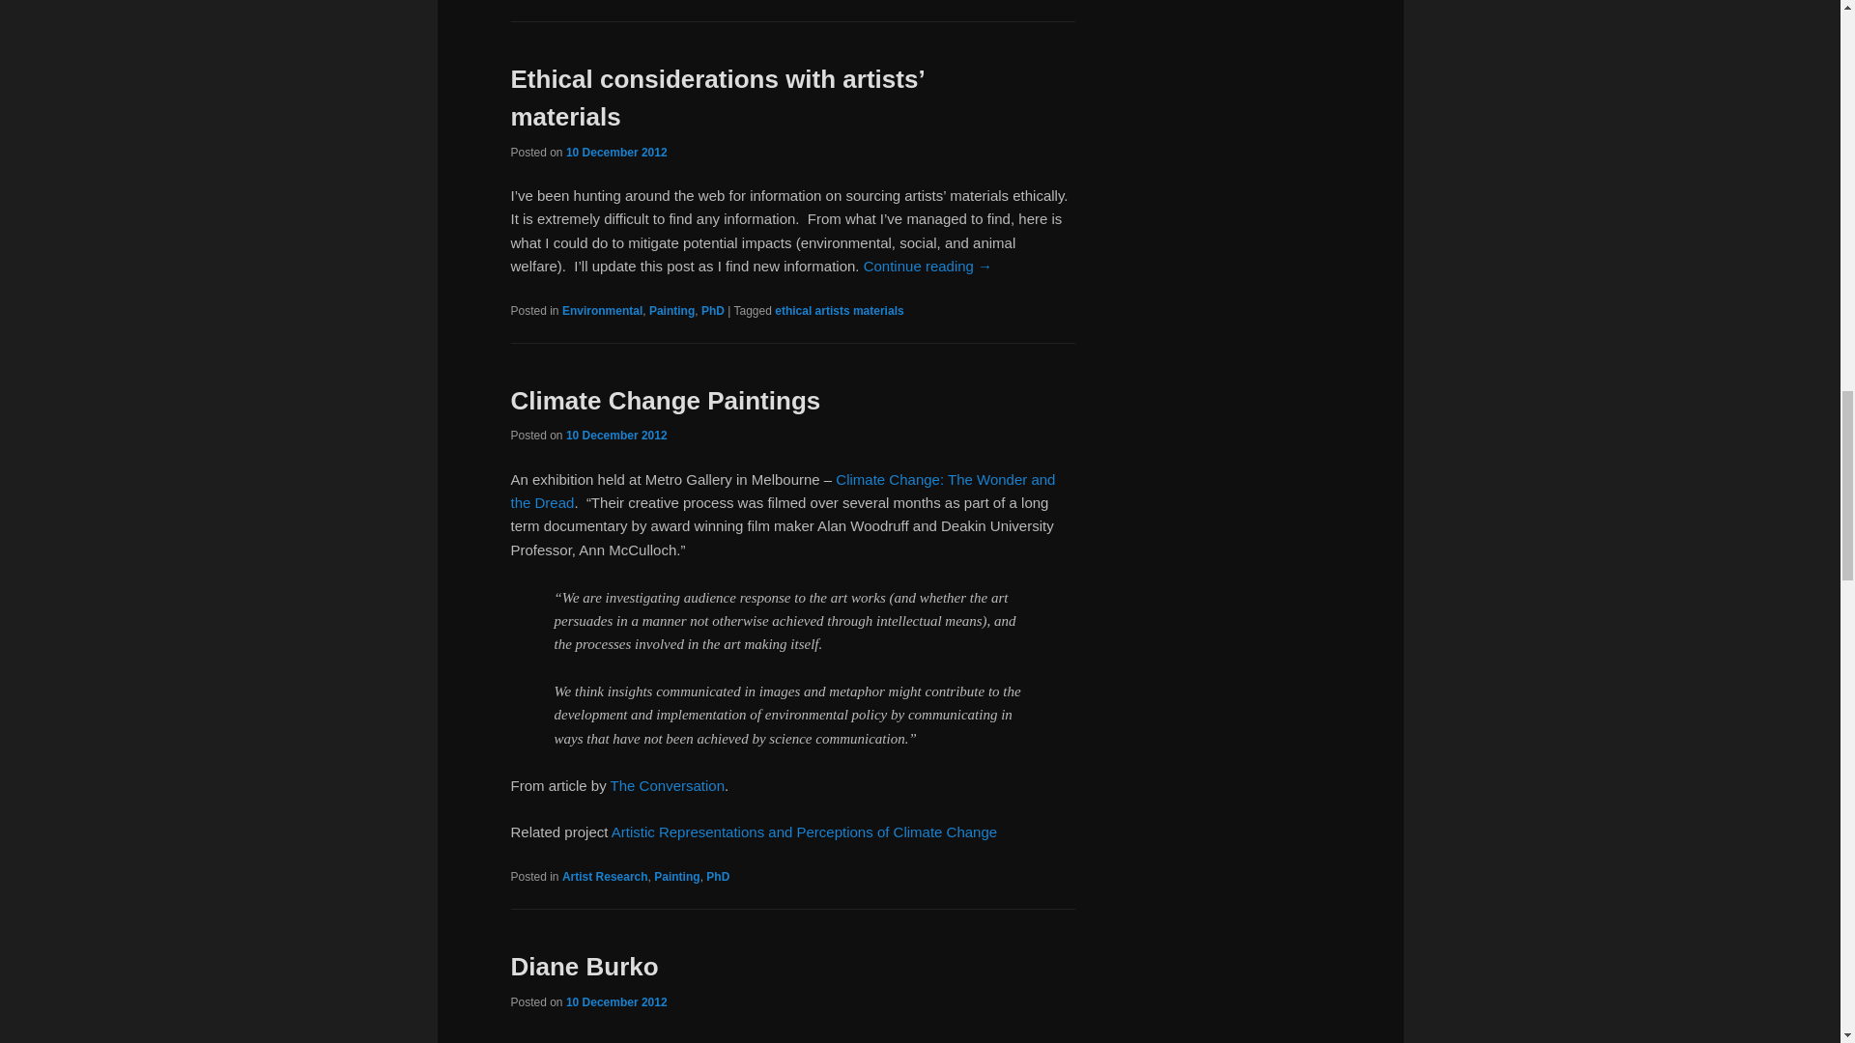 The height and width of the screenshot is (1043, 1855). What do you see at coordinates (783, 491) in the screenshot?
I see `Metro Gallery, Melbourne` at bounding box center [783, 491].